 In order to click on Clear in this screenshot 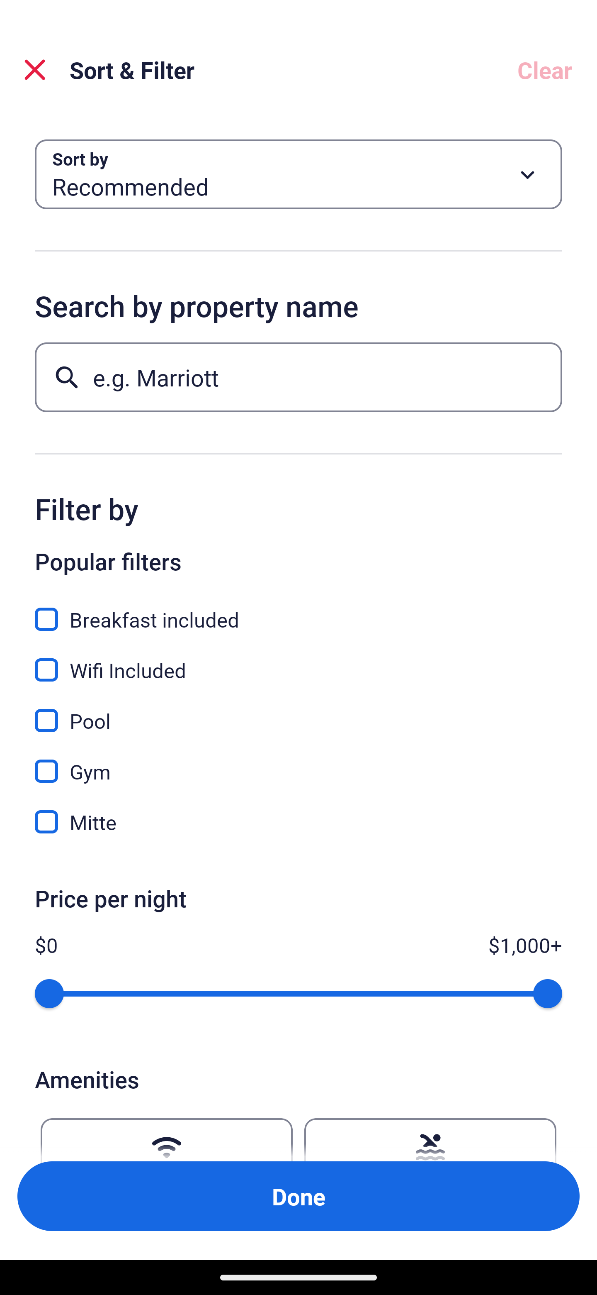, I will do `click(545, 70)`.